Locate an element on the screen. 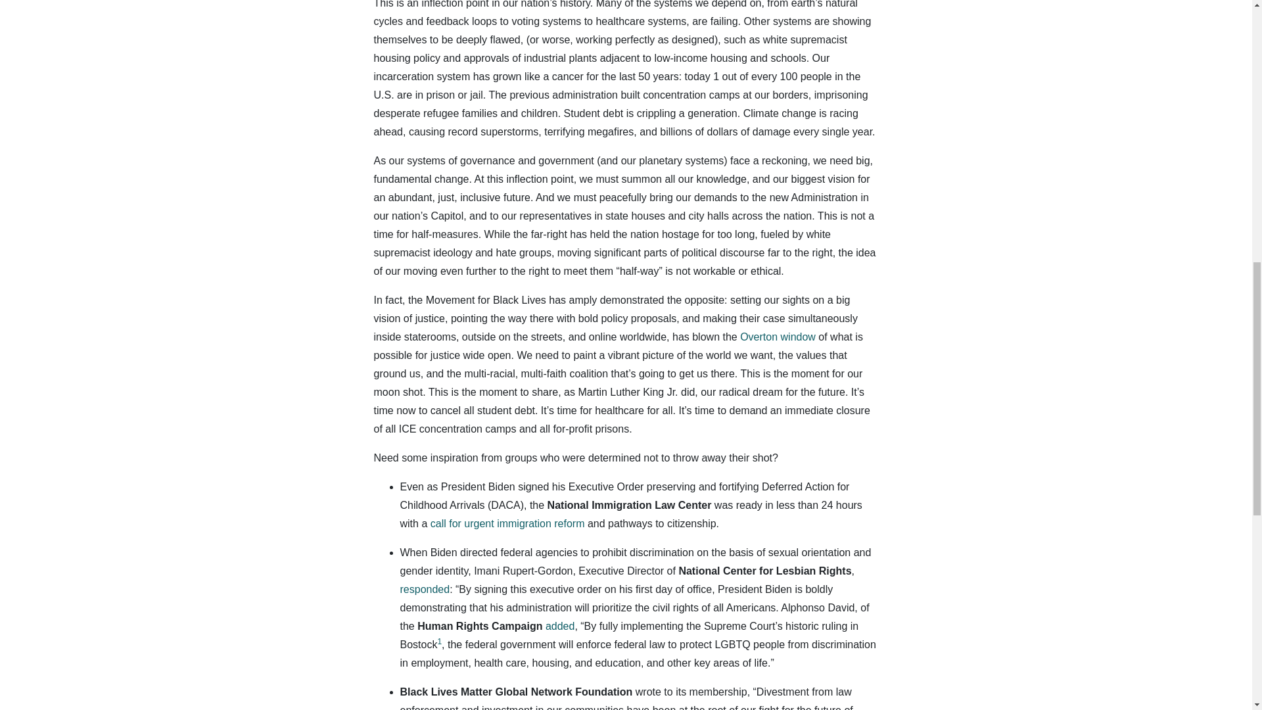 The height and width of the screenshot is (710, 1262). Overton window is located at coordinates (777, 337).